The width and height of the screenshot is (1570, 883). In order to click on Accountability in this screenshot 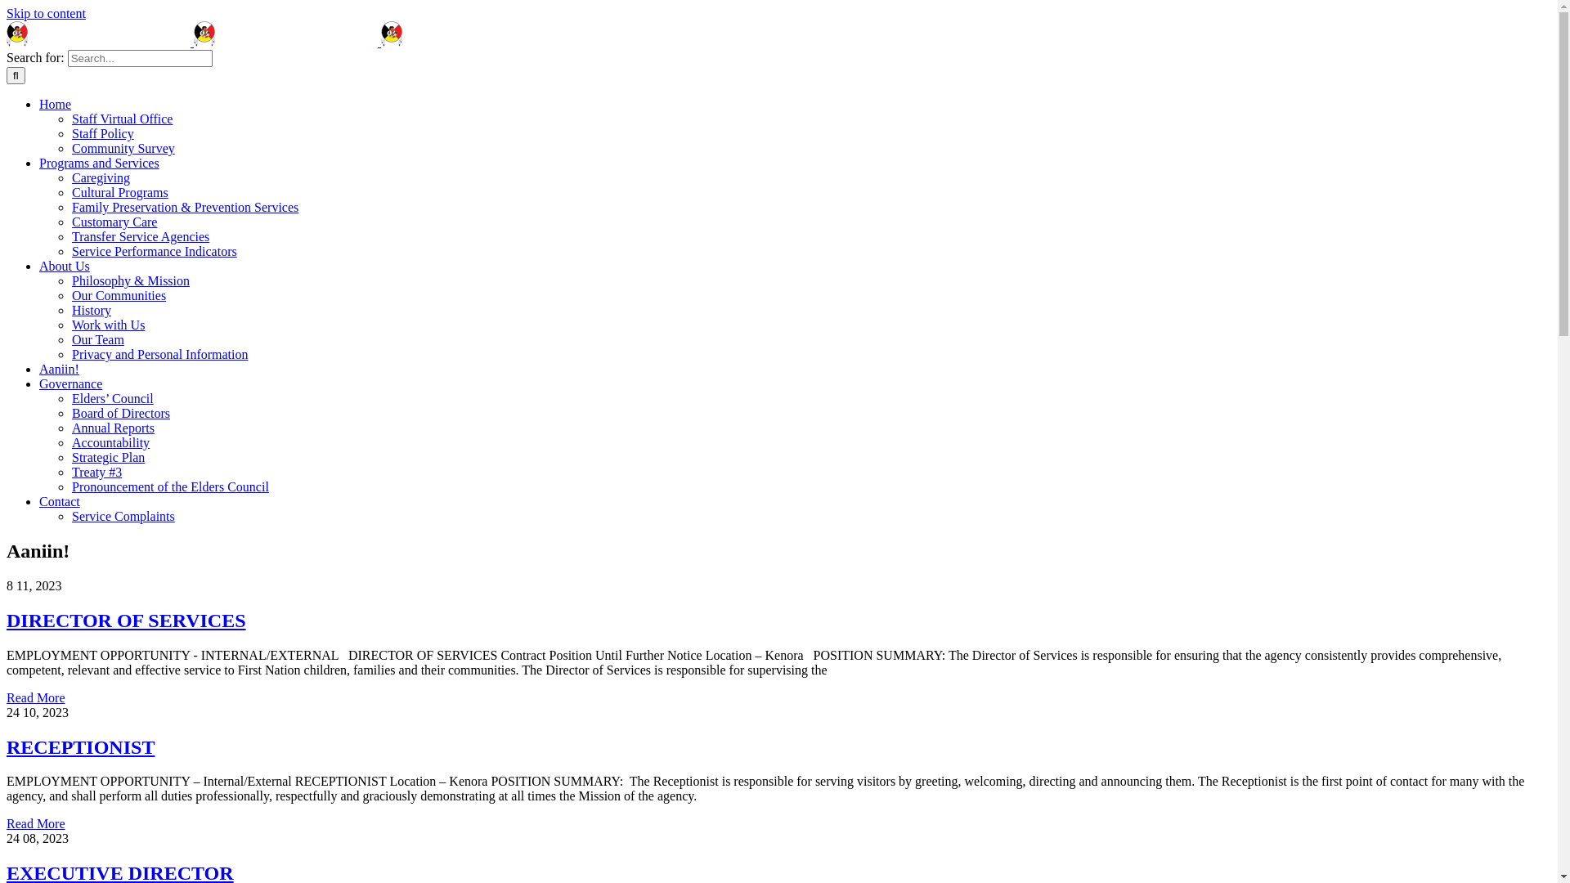, I will do `click(111, 443)`.